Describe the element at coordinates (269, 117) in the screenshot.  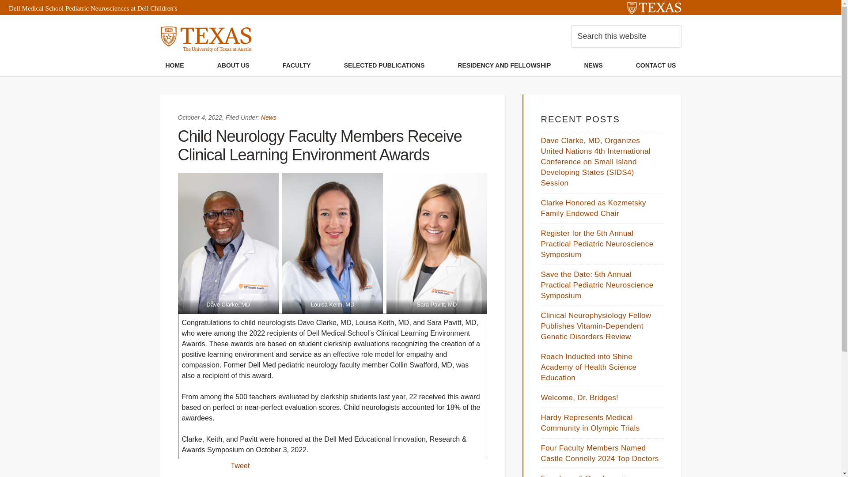
I see `News` at that location.